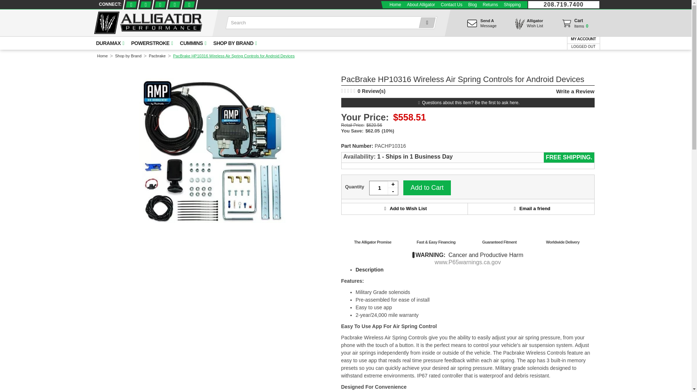 Image resolution: width=697 pixels, height=392 pixels. I want to click on search button, so click(425, 23).